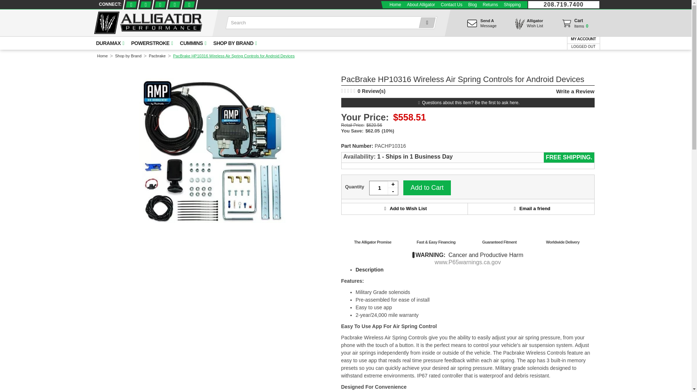 Image resolution: width=697 pixels, height=392 pixels. I want to click on search button, so click(425, 23).